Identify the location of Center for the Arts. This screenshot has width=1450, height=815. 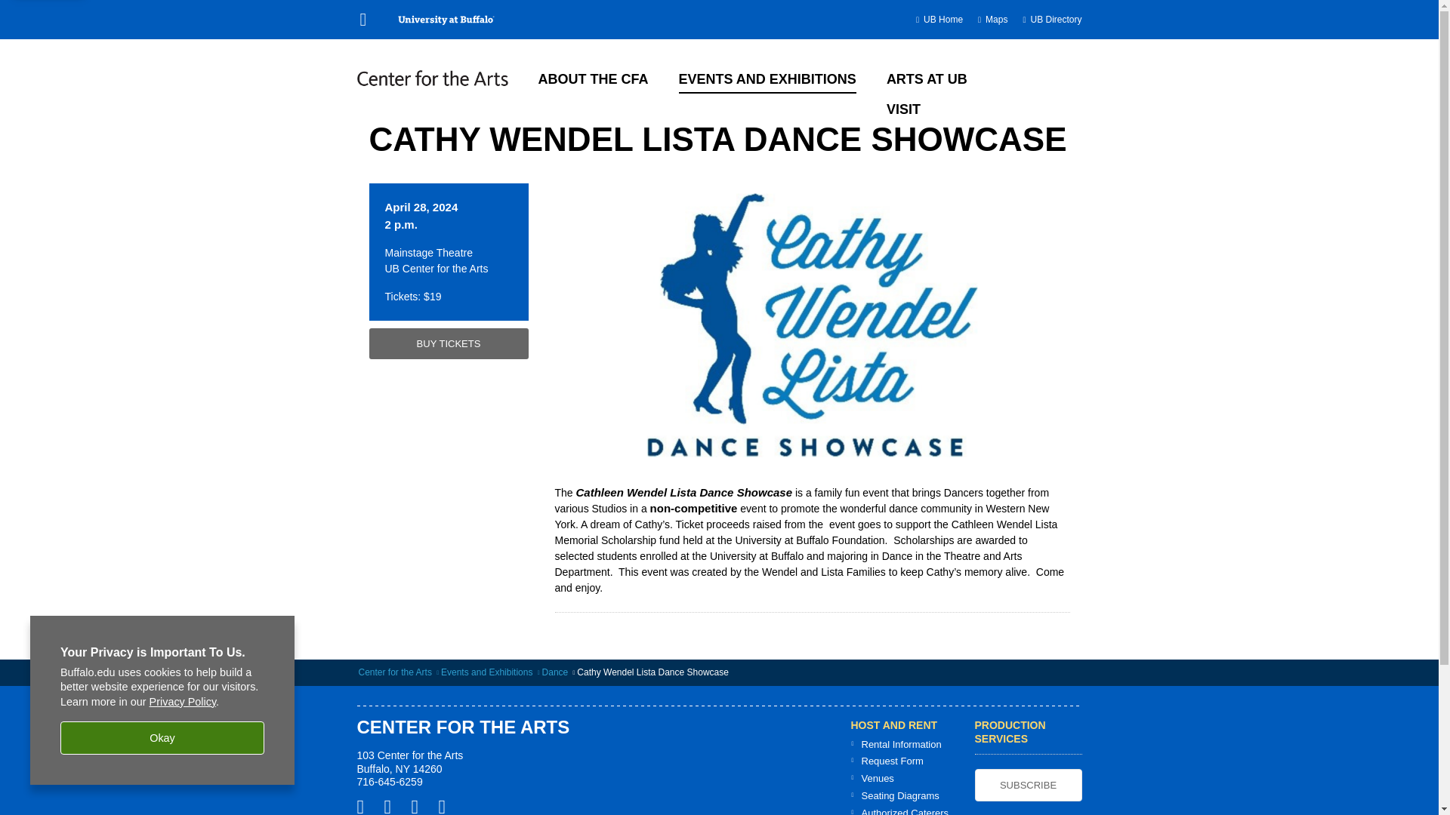
(394, 672).